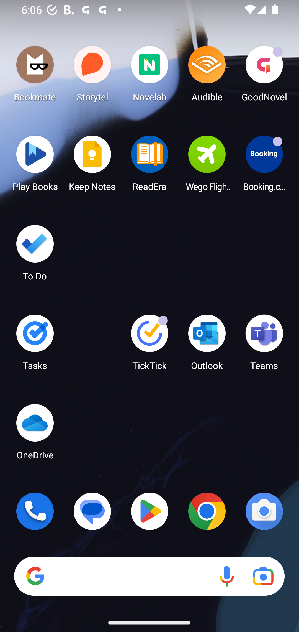 This screenshot has width=299, height=632. What do you see at coordinates (35, 255) in the screenshot?
I see `To Do` at bounding box center [35, 255].